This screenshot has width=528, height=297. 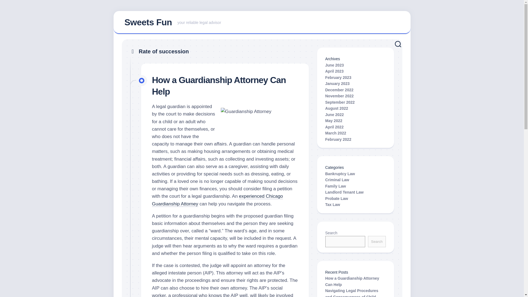 I want to click on November 2022, so click(x=377, y=241).